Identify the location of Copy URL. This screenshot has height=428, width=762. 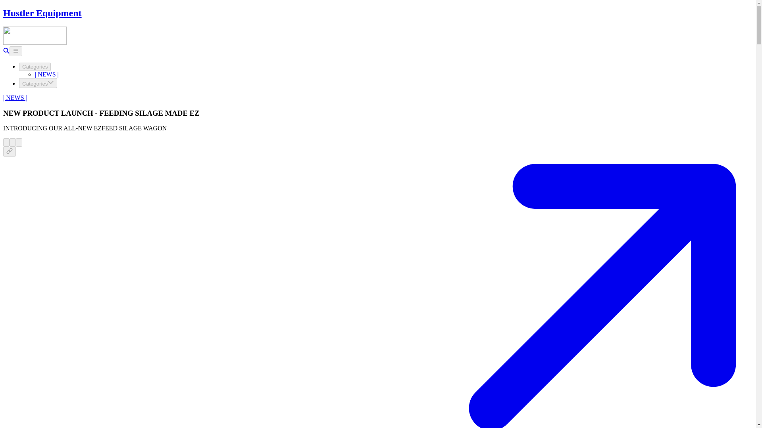
(10, 151).